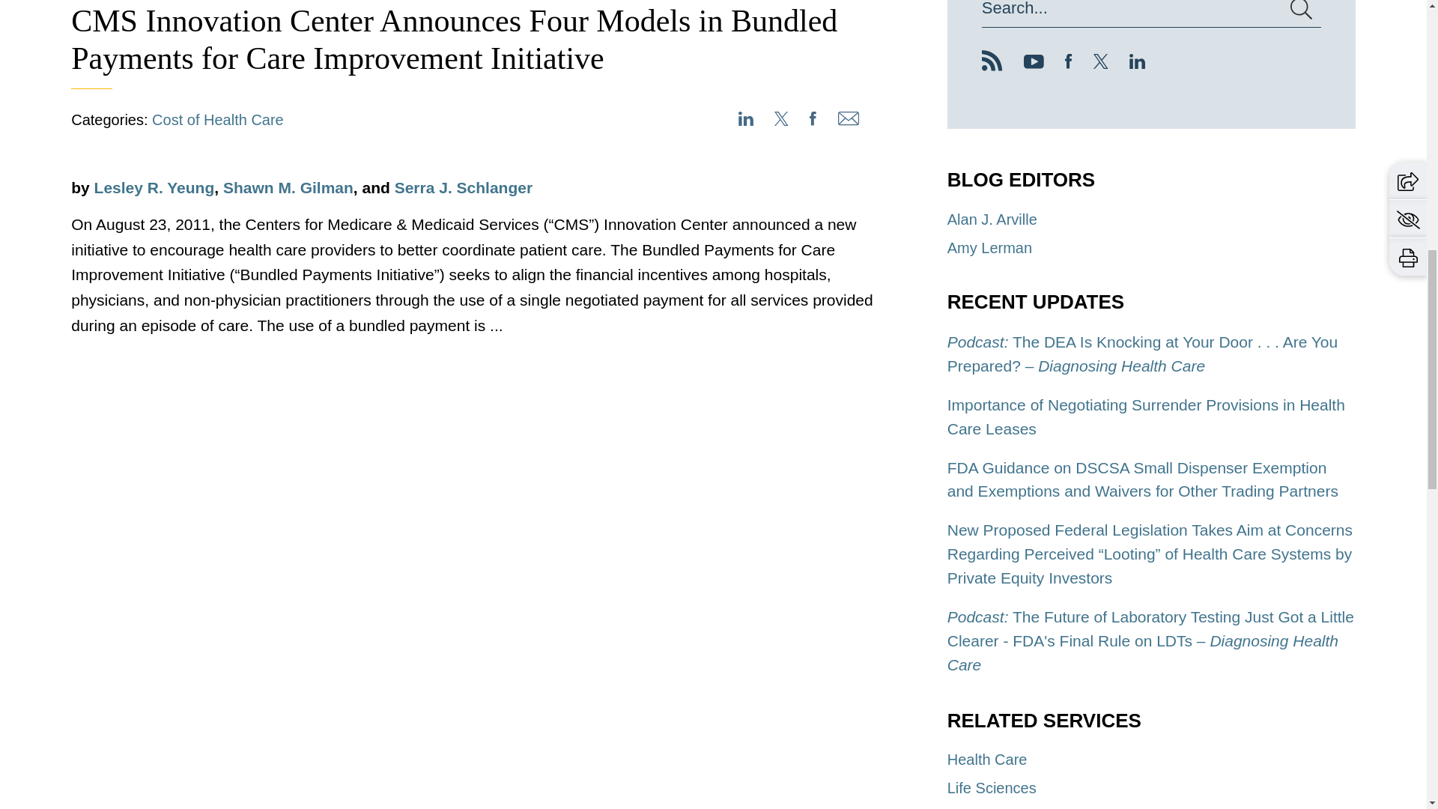  What do you see at coordinates (1034, 64) in the screenshot?
I see `Youtube` at bounding box center [1034, 64].